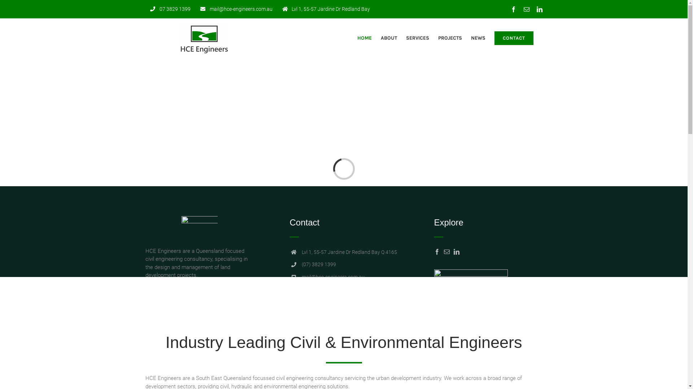  What do you see at coordinates (365, 38) in the screenshot?
I see `HOME` at bounding box center [365, 38].